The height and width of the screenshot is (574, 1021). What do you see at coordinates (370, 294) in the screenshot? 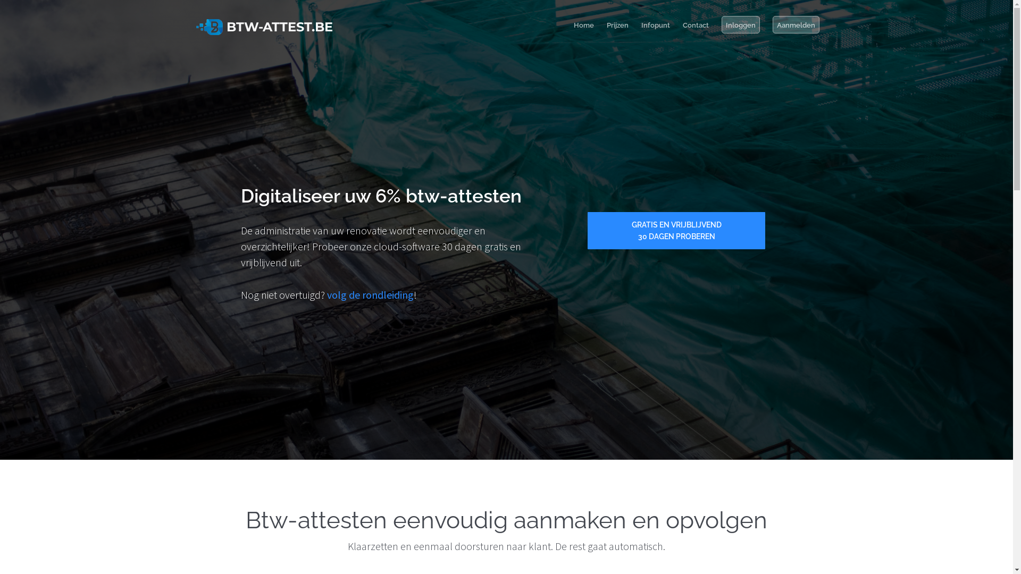
I see `volg de rondleiding` at bounding box center [370, 294].